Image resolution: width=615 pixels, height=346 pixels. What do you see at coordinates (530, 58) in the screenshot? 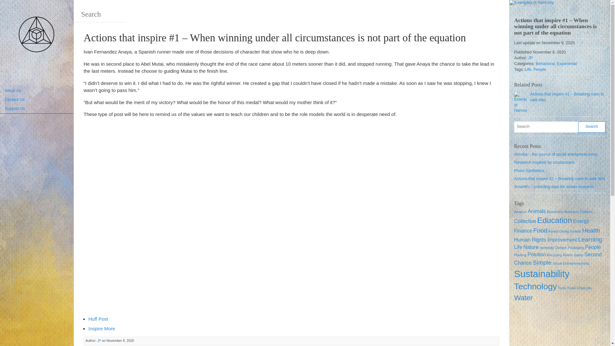
I see `Posts by JP` at bounding box center [530, 58].